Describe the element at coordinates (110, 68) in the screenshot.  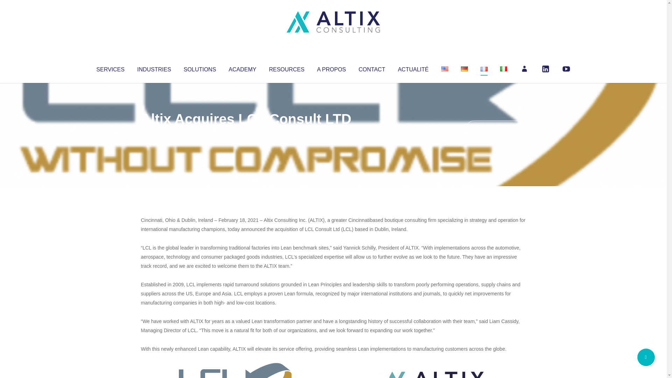
I see `SERVICES` at that location.